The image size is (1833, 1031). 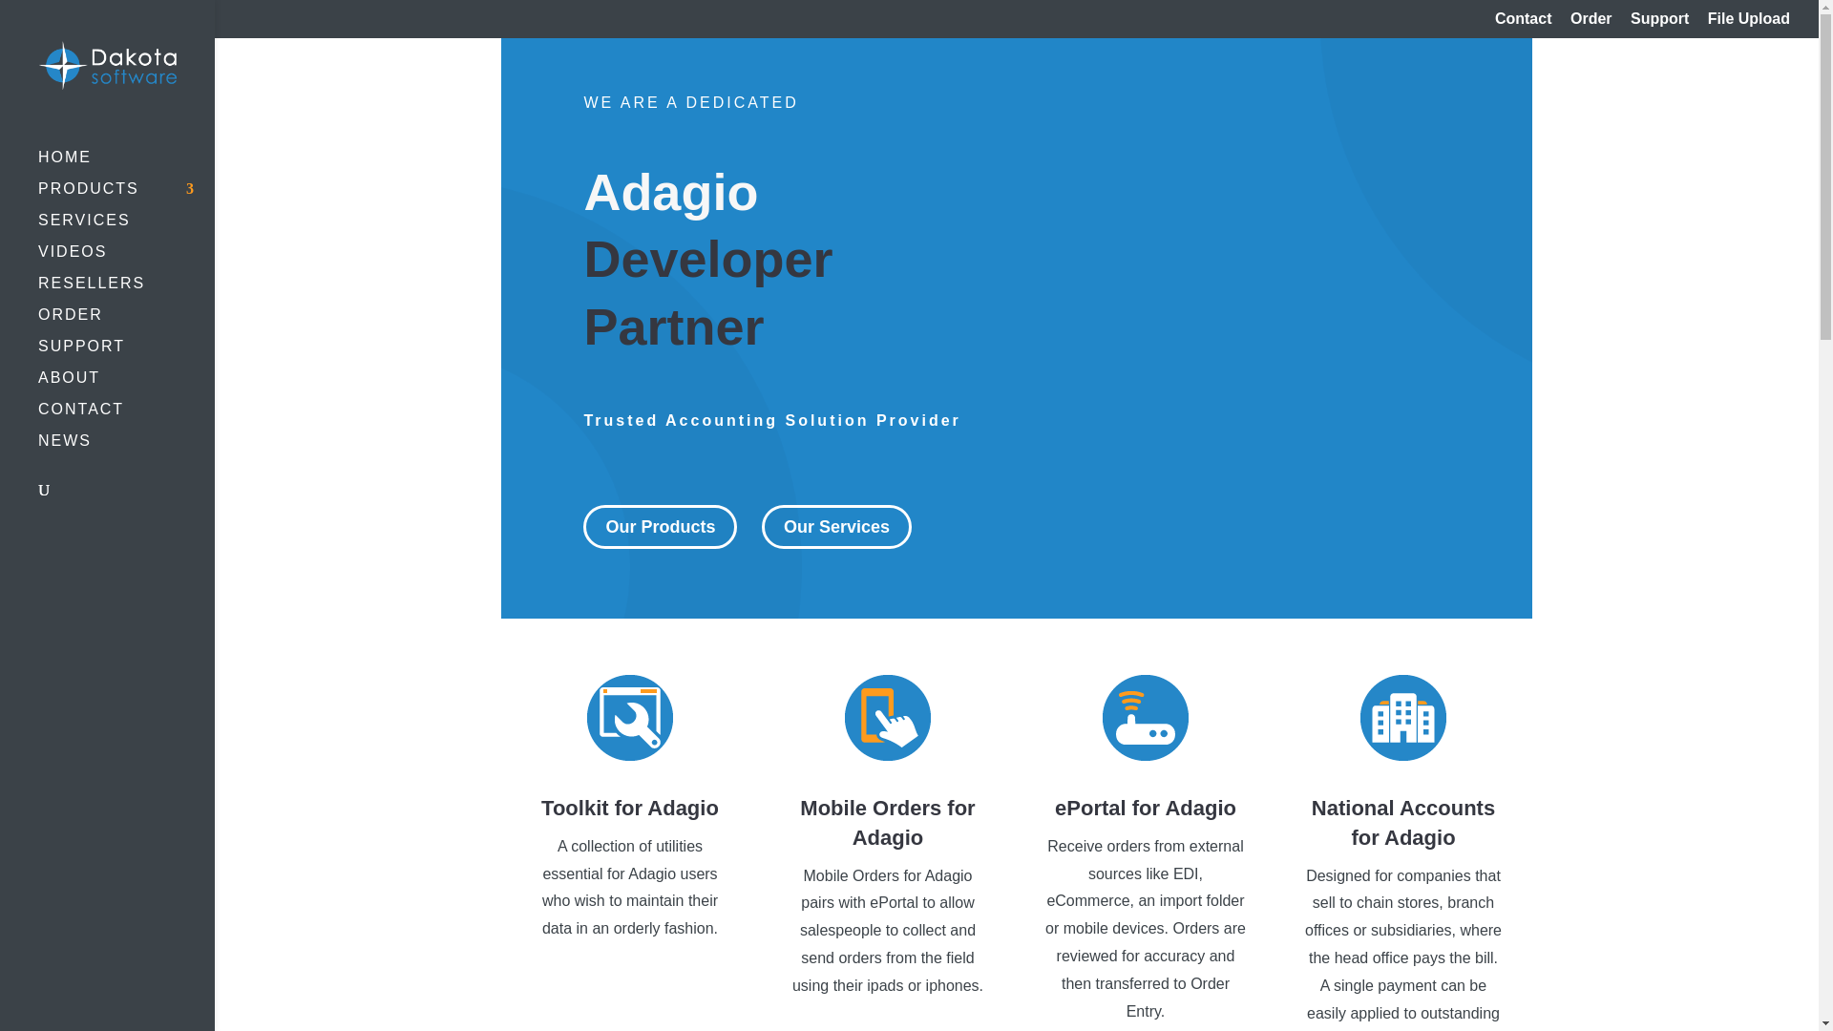 I want to click on ABOUT, so click(x=126, y=387).